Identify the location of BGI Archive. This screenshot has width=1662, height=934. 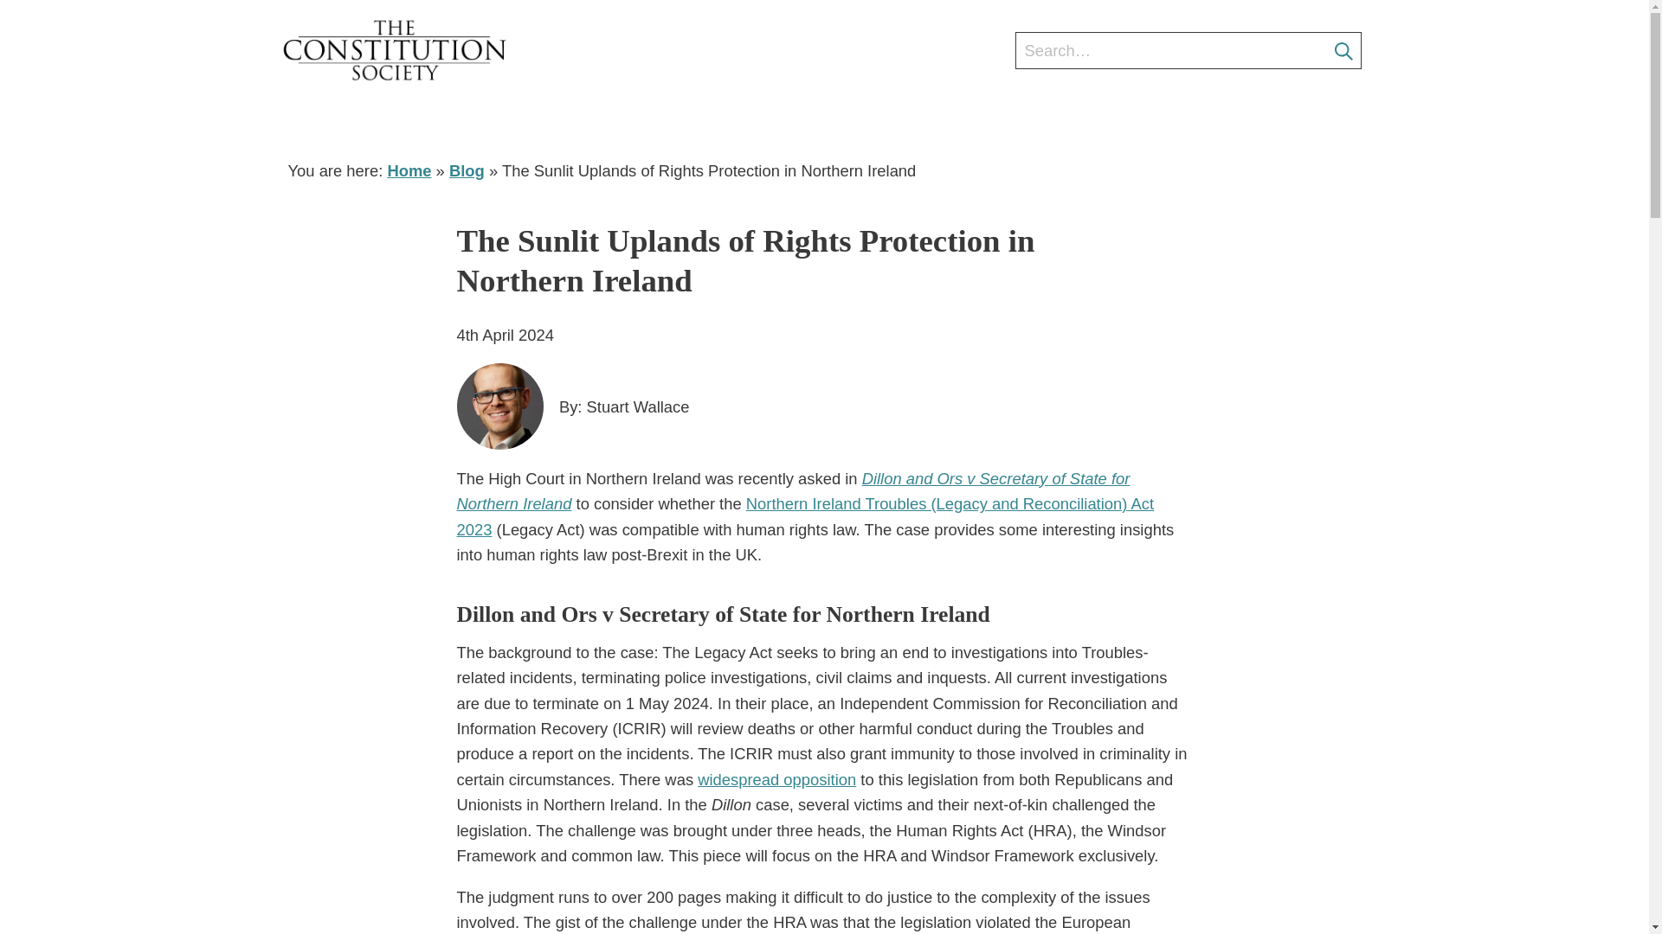
(1304, 121).